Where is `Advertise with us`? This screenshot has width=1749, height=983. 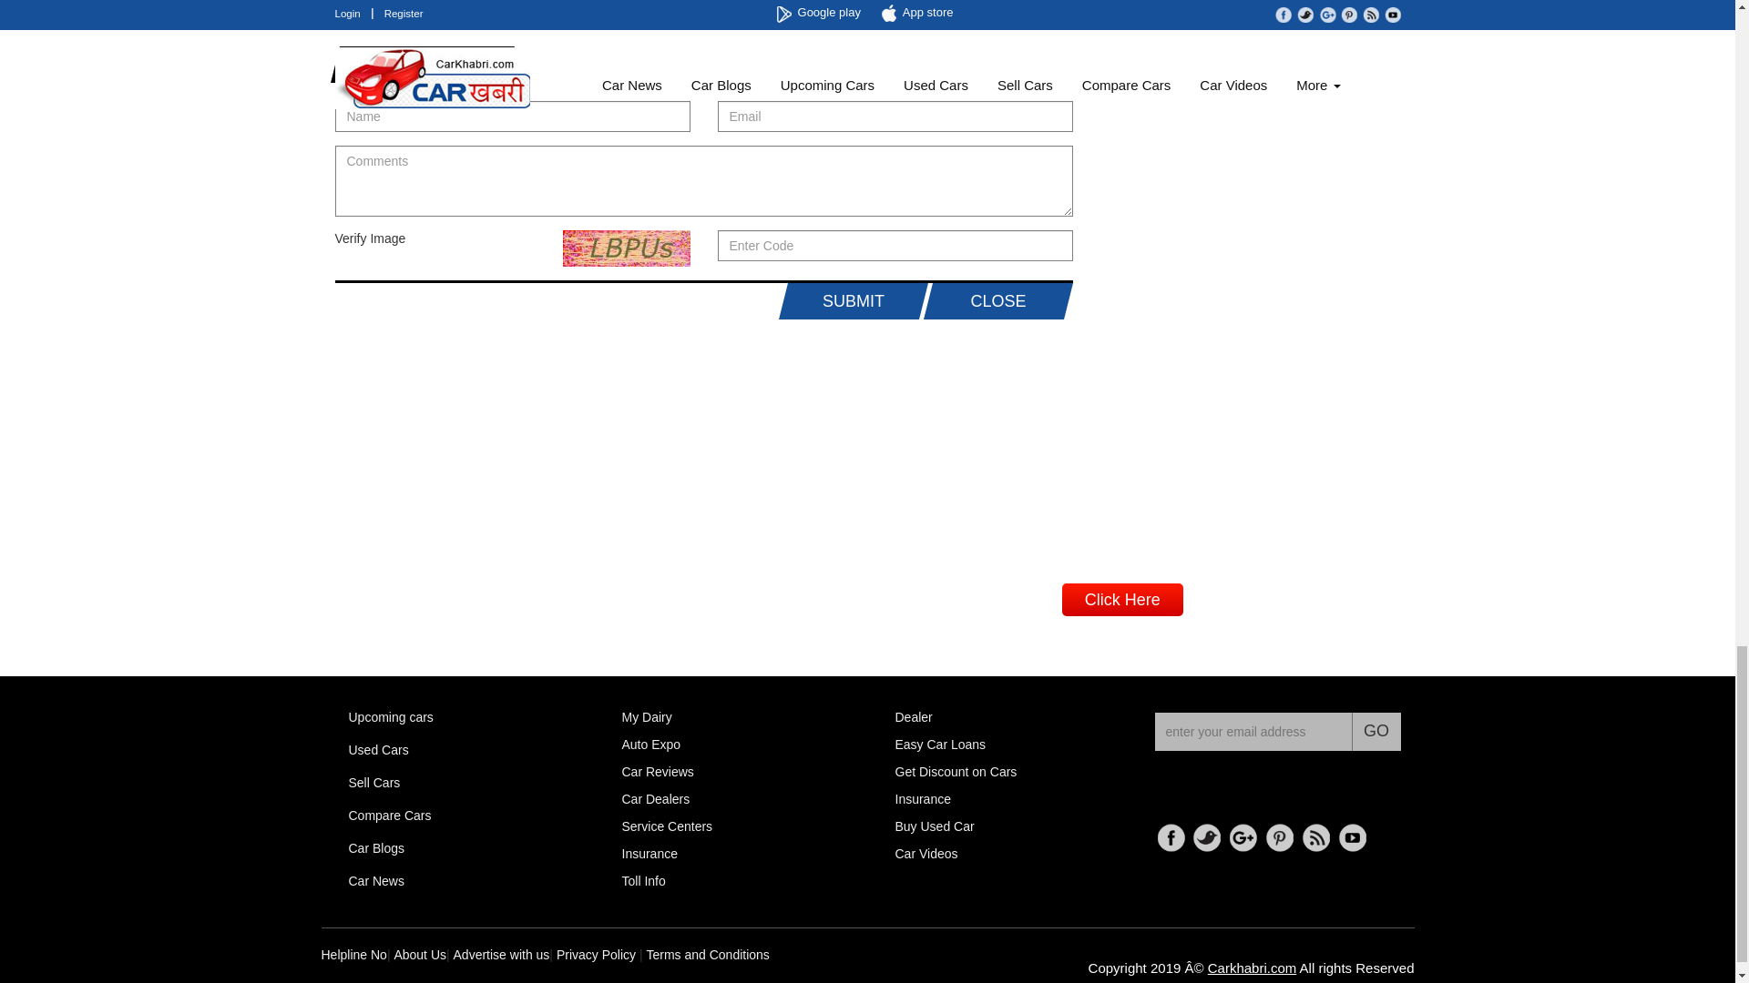 Advertise with us is located at coordinates (501, 955).